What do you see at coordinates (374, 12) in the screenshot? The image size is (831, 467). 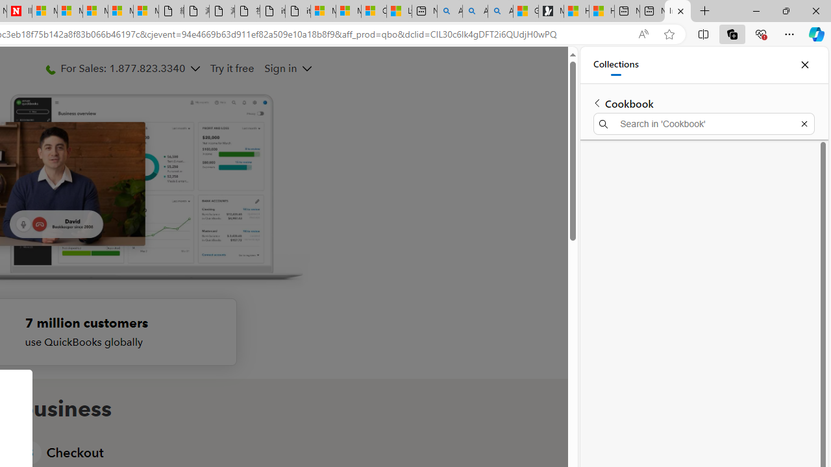 I see `Consumer Health Data Privacy Policy` at bounding box center [374, 12].